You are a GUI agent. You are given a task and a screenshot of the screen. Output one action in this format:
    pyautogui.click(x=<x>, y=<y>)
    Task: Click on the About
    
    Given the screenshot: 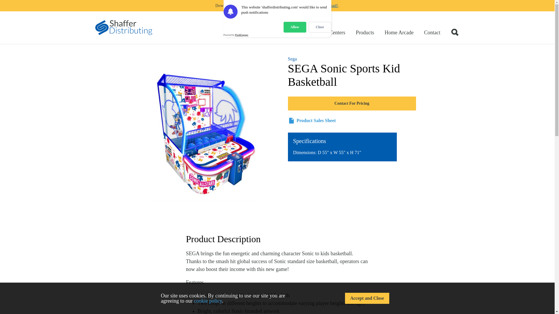 What is the action you would take?
    pyautogui.click(x=265, y=33)
    